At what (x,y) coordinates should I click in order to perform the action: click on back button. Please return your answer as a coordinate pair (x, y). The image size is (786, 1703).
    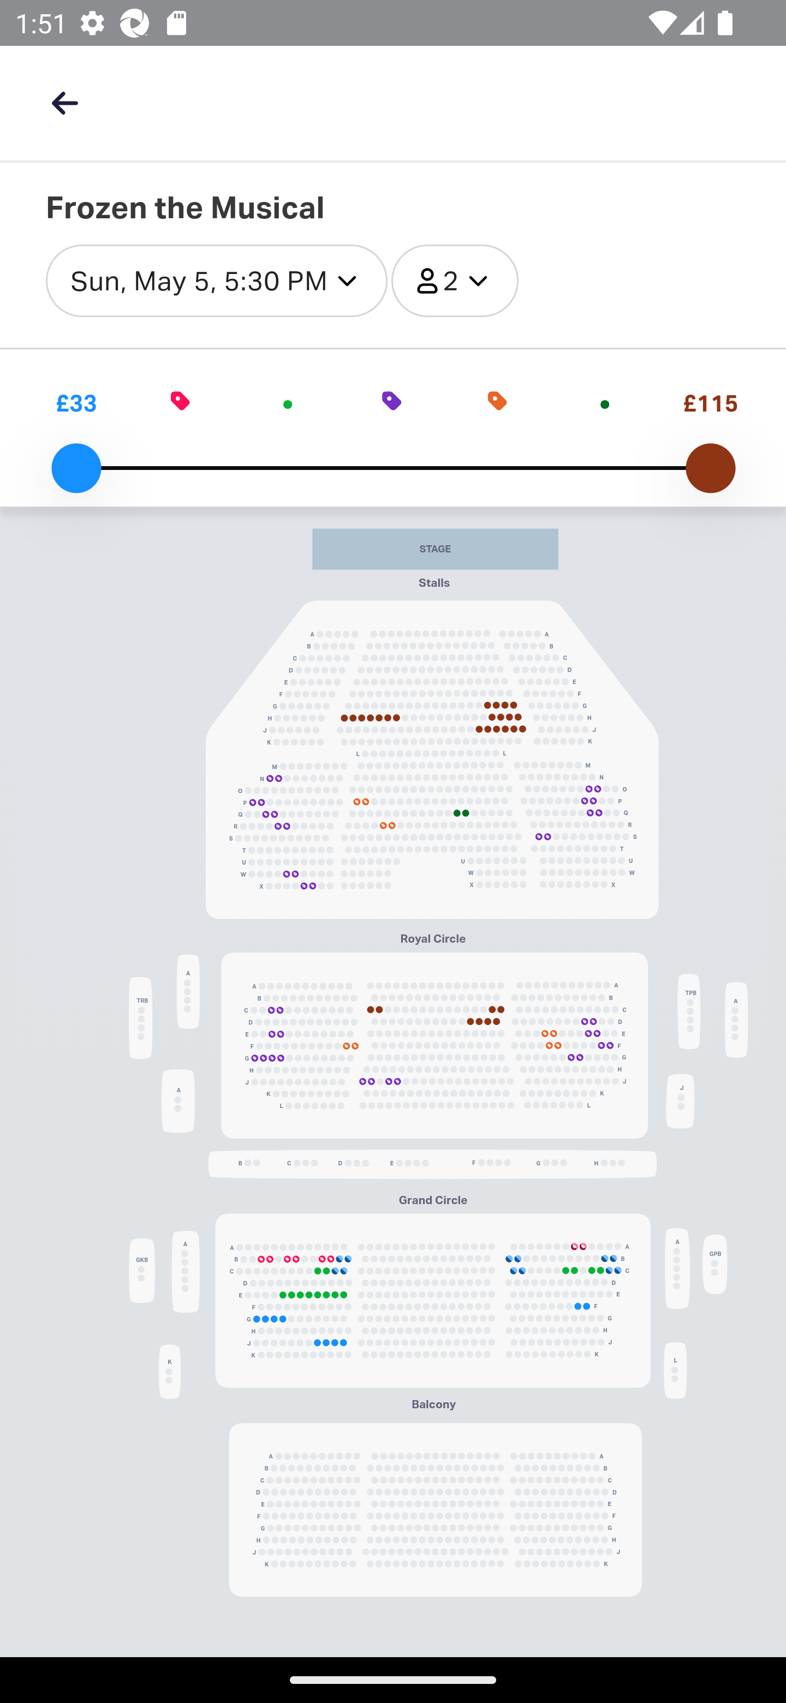
    Looking at the image, I should click on (64, 103).